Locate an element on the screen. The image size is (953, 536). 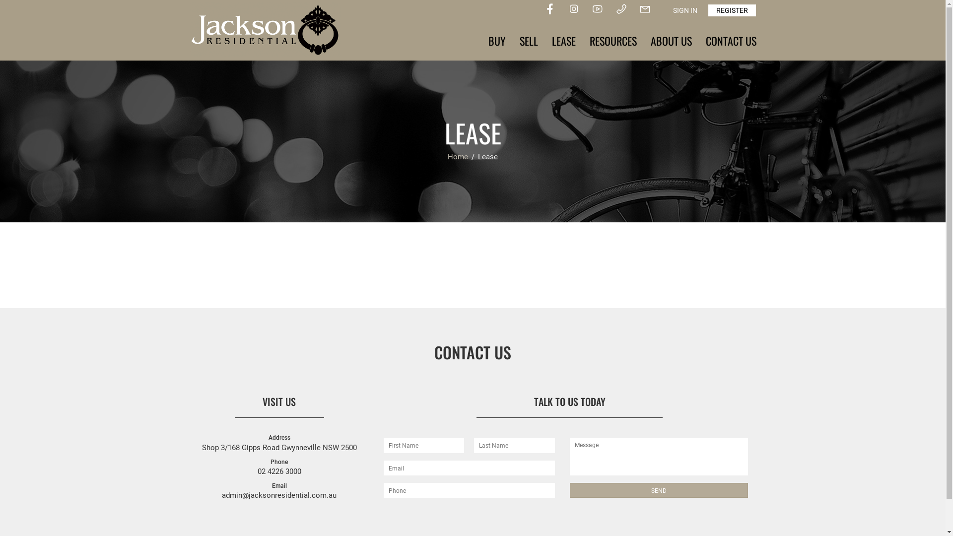
admin@jacksonresidential.com.au is located at coordinates (279, 495).